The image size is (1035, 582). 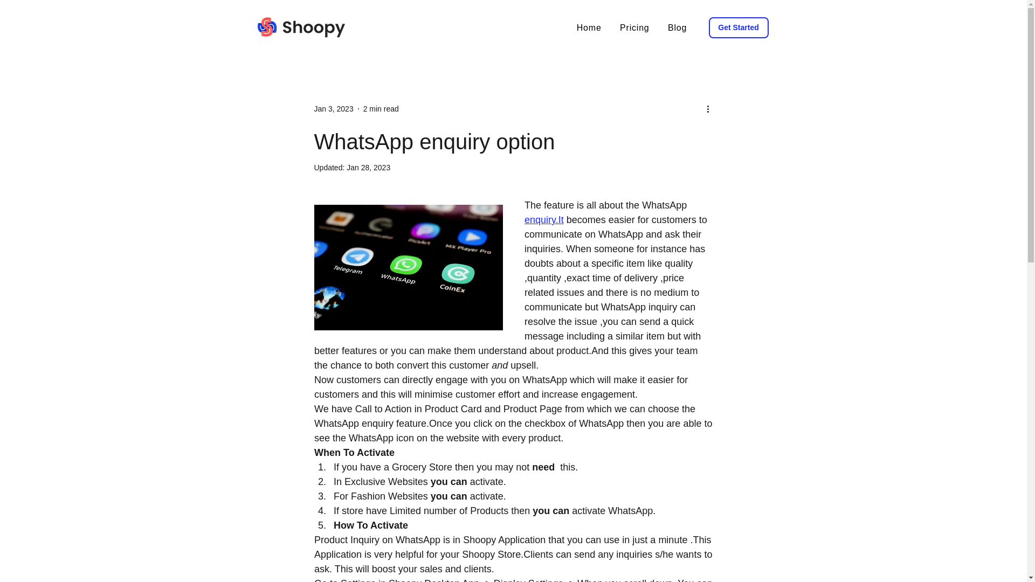 What do you see at coordinates (333, 109) in the screenshot?
I see `Jan 3, 2023` at bounding box center [333, 109].